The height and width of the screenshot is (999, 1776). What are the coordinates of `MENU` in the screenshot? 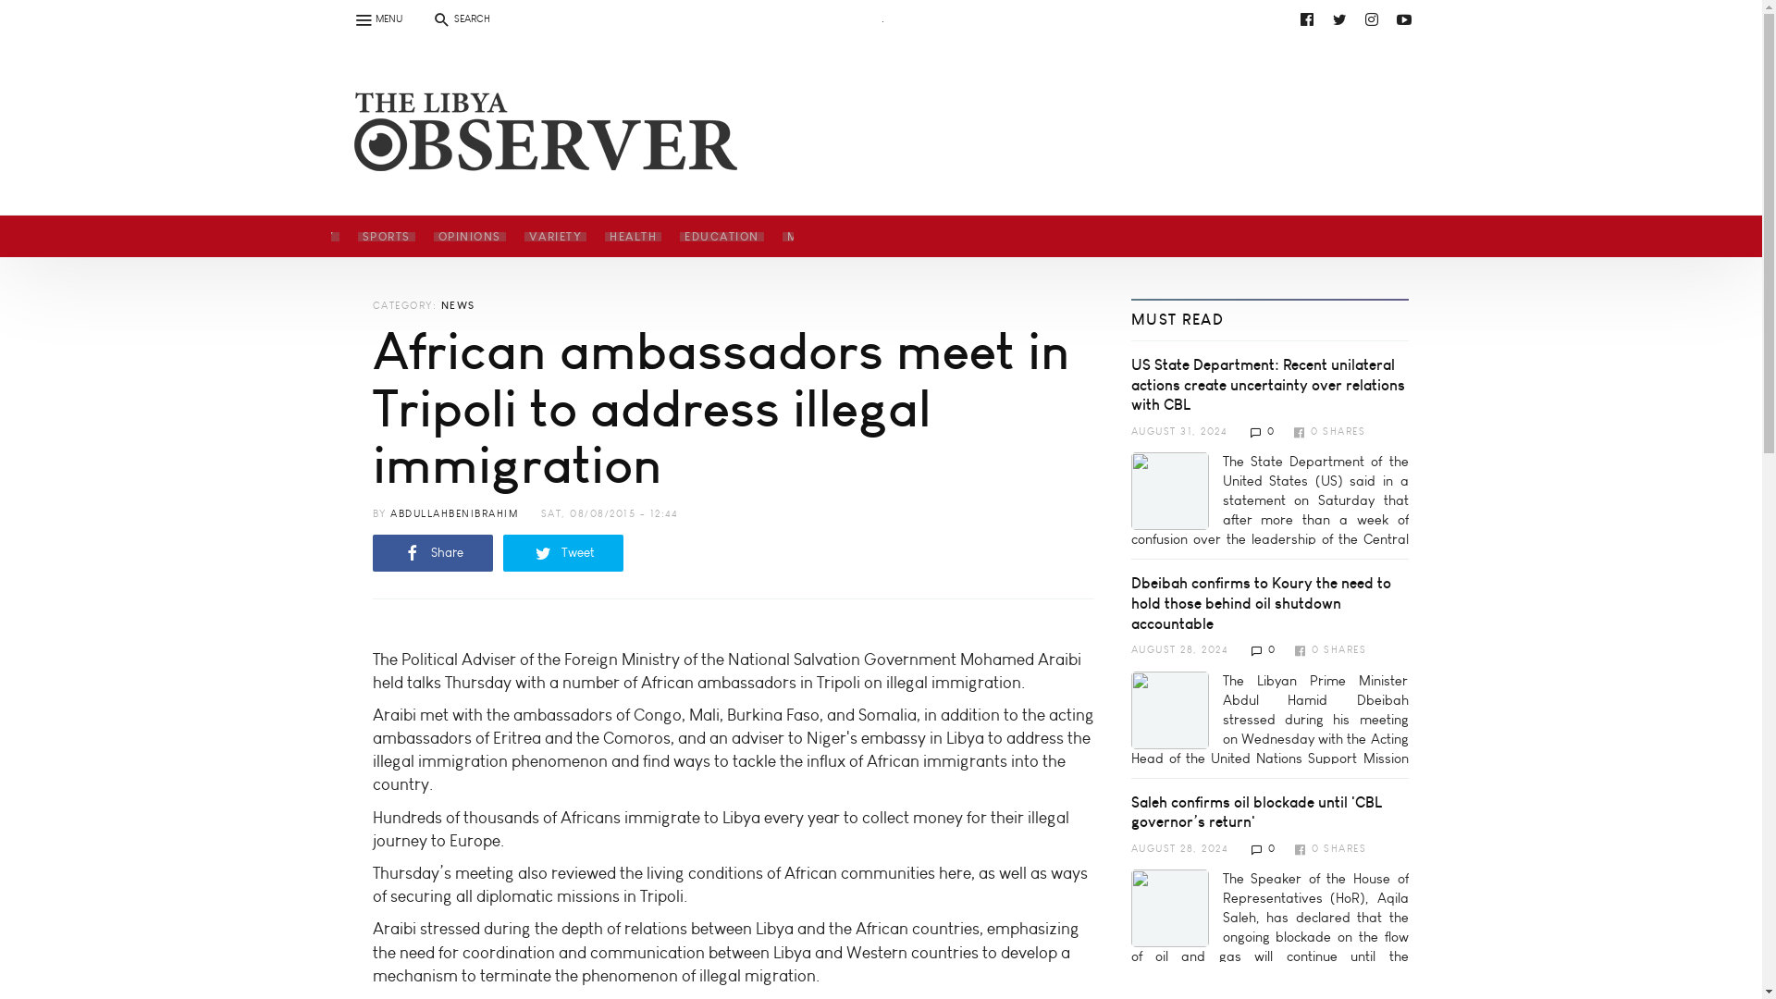 It's located at (377, 18).